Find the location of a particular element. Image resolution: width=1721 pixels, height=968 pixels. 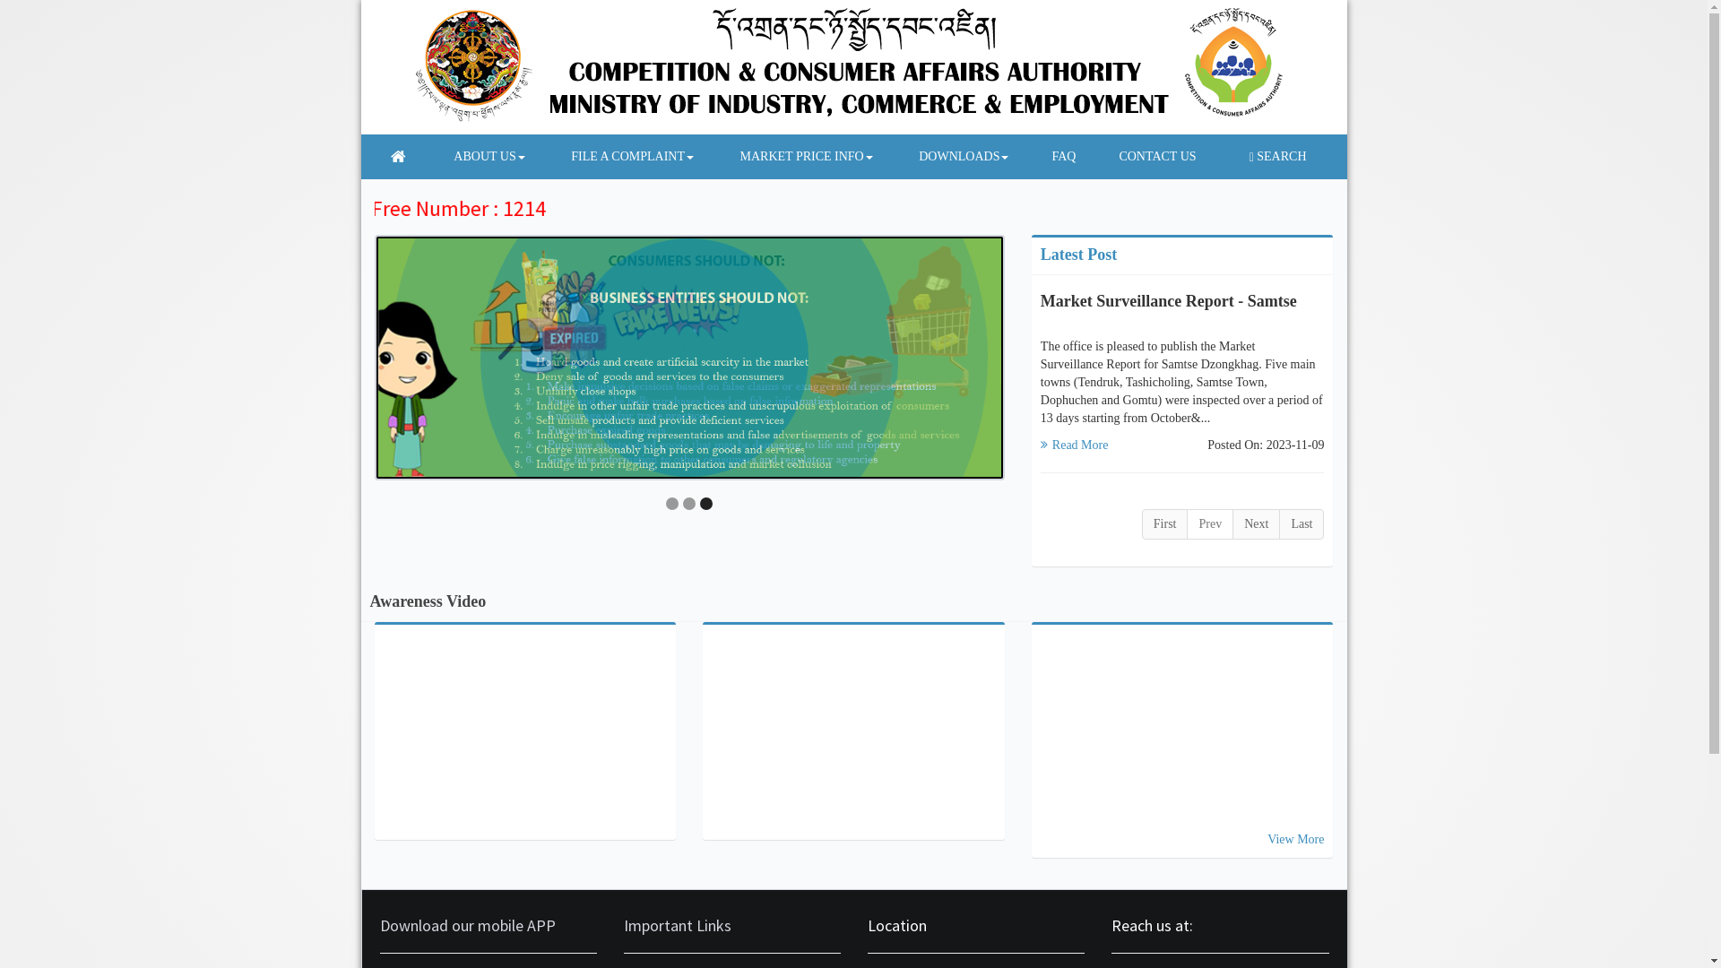

MARKET PRICE INFO is located at coordinates (797, 157).